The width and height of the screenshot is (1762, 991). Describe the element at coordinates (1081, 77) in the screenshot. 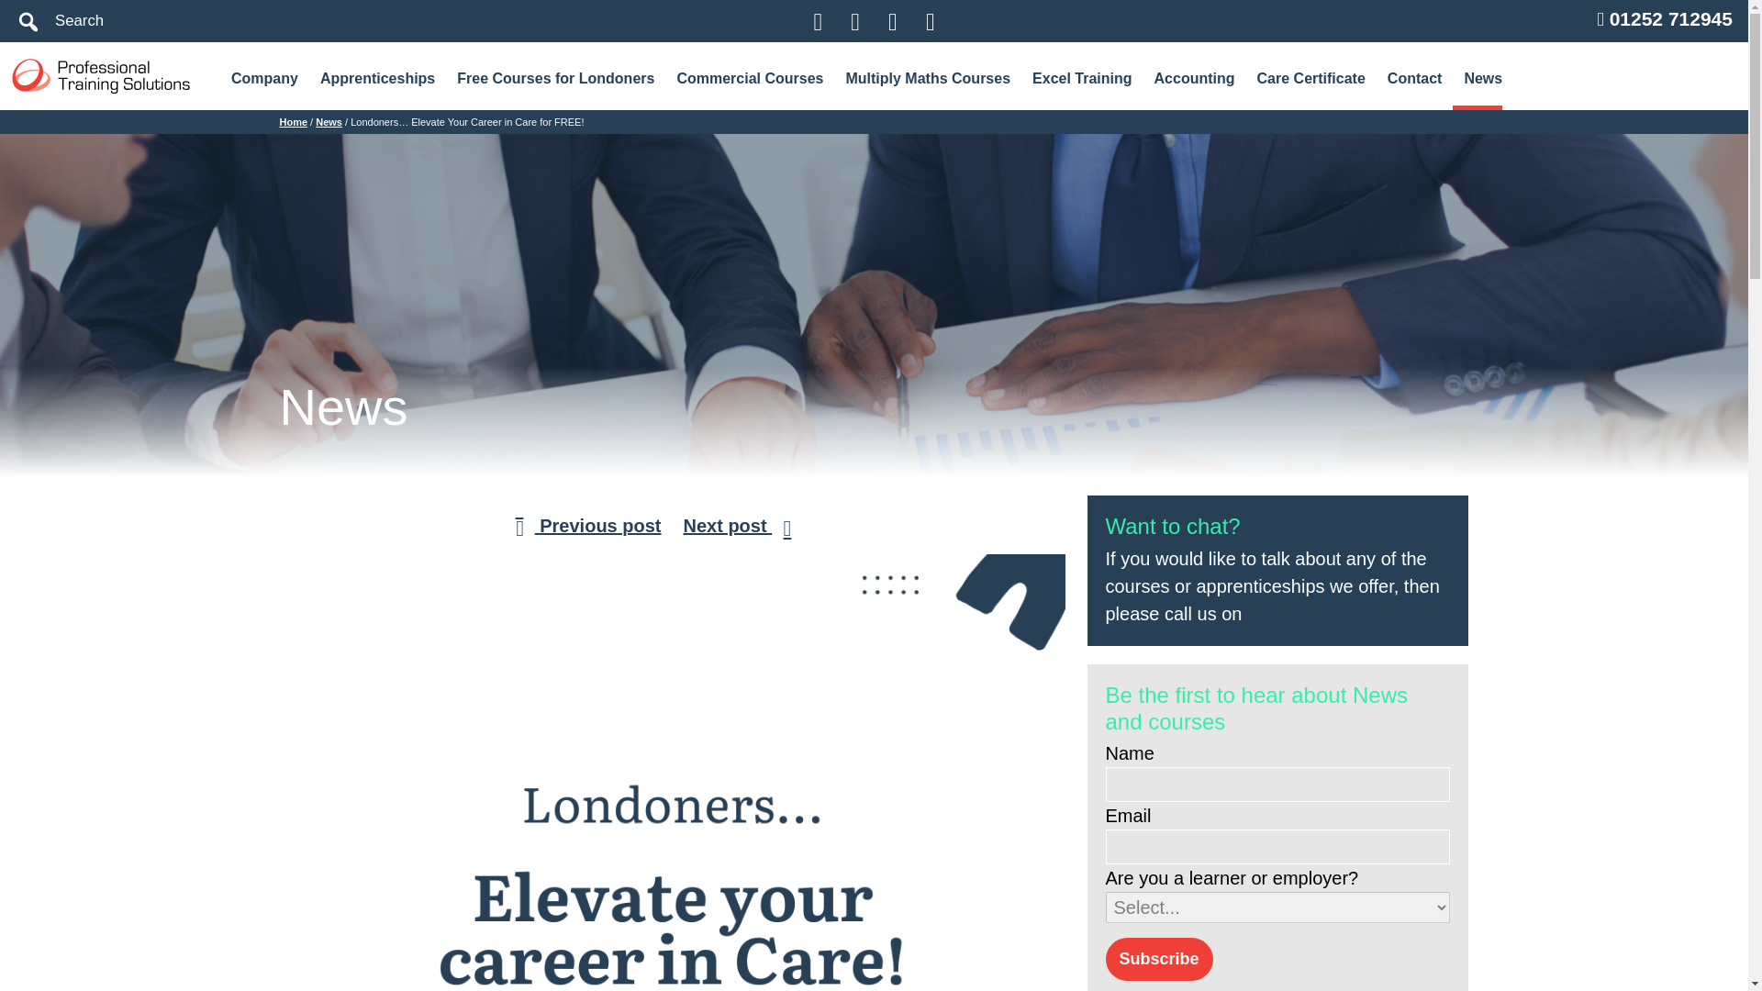

I see `Excel Training` at that location.